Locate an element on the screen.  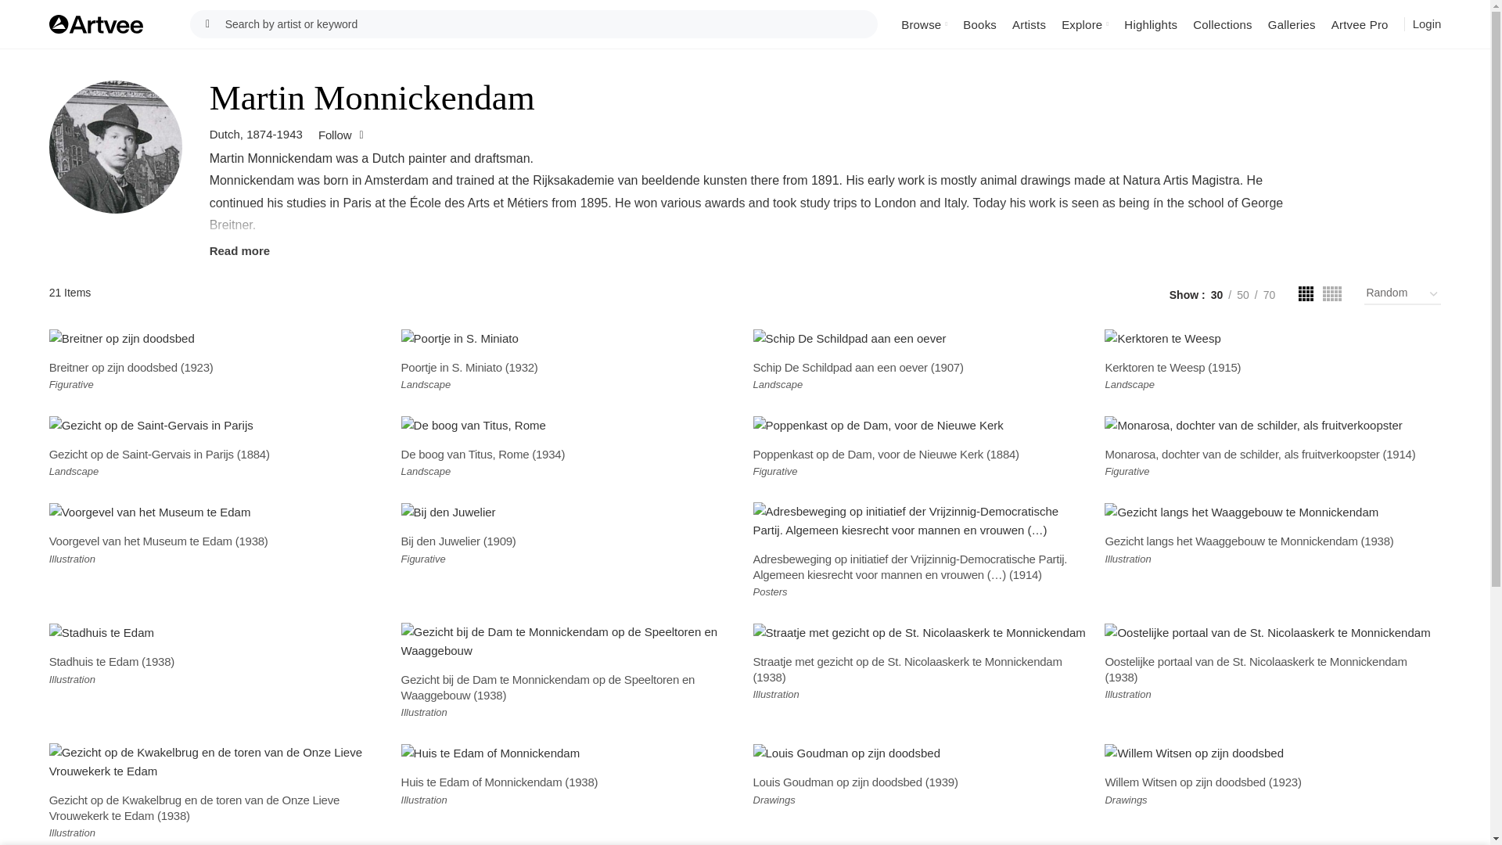
SEARCH is located at coordinates (208, 23).